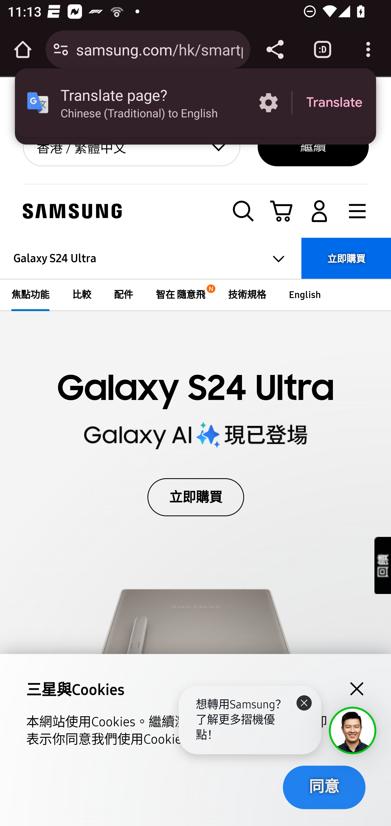  I want to click on 立即購買, so click(195, 497).